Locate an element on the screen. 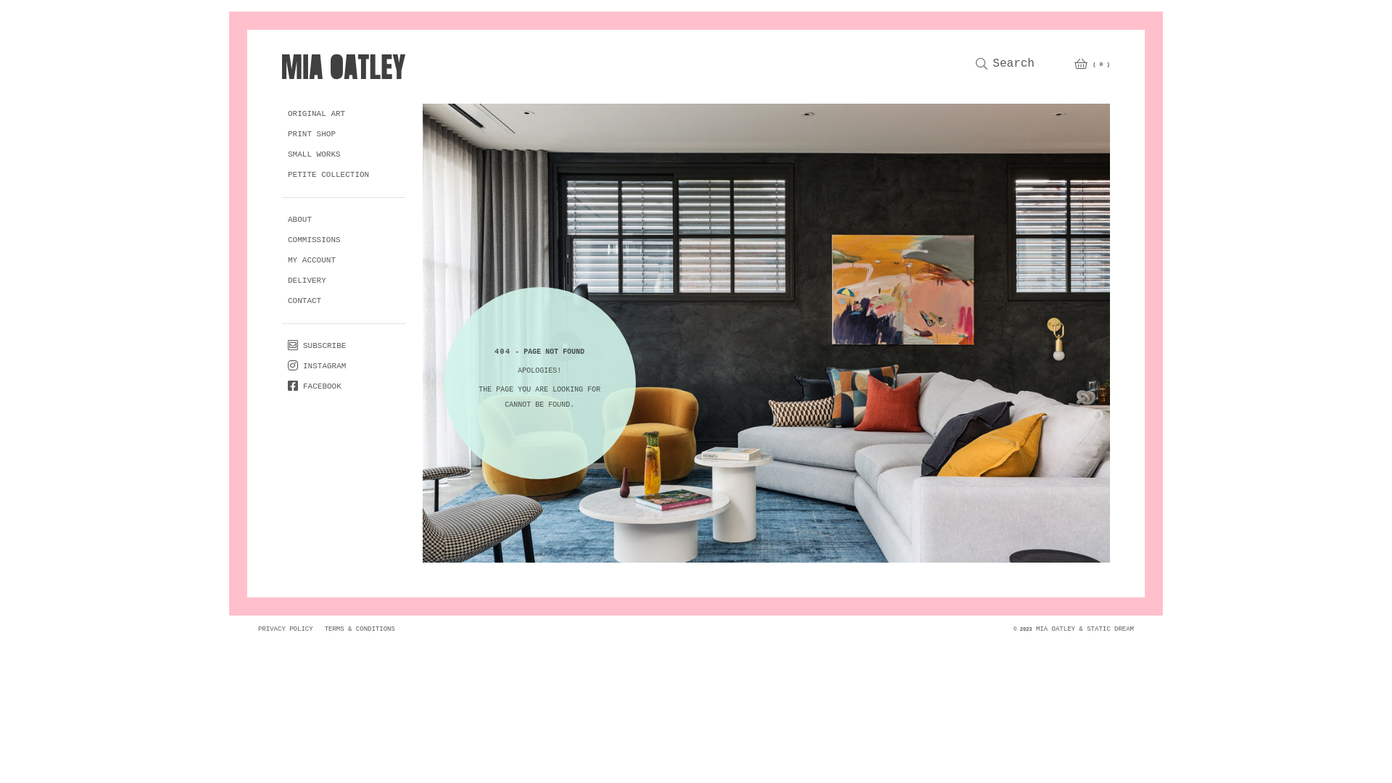  Original Art is located at coordinates (316, 114).